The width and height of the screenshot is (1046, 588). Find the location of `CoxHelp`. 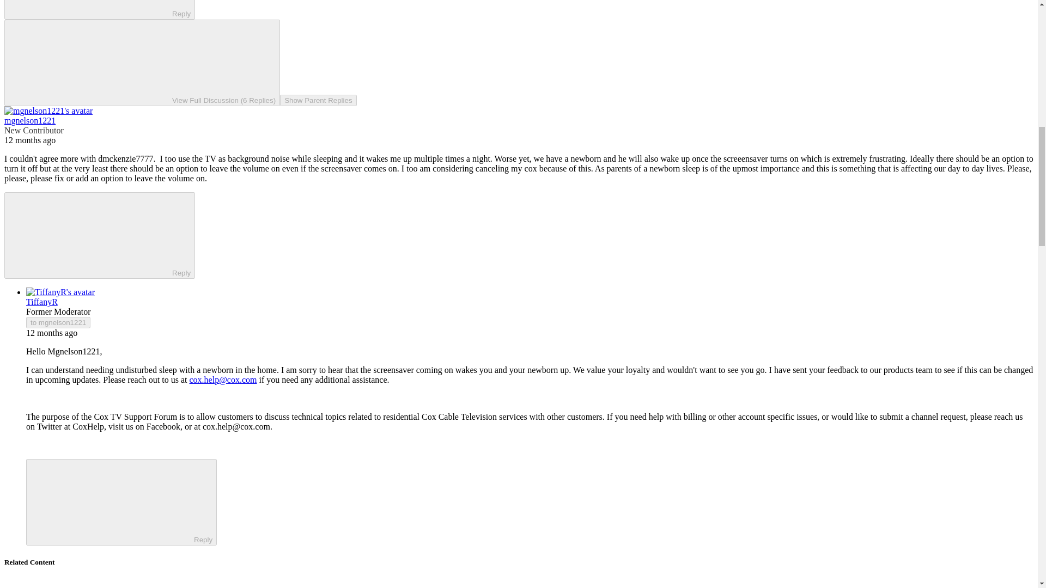

CoxHelp is located at coordinates (88, 426).